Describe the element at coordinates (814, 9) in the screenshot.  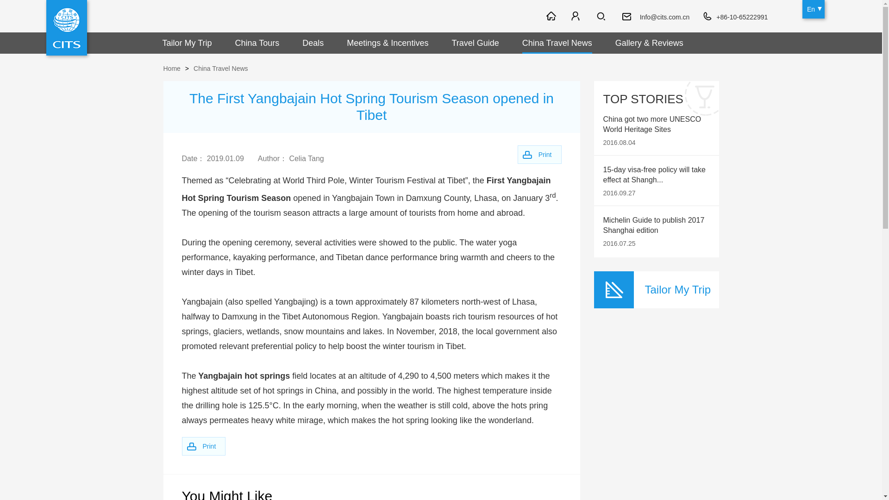
I see `En` at that location.